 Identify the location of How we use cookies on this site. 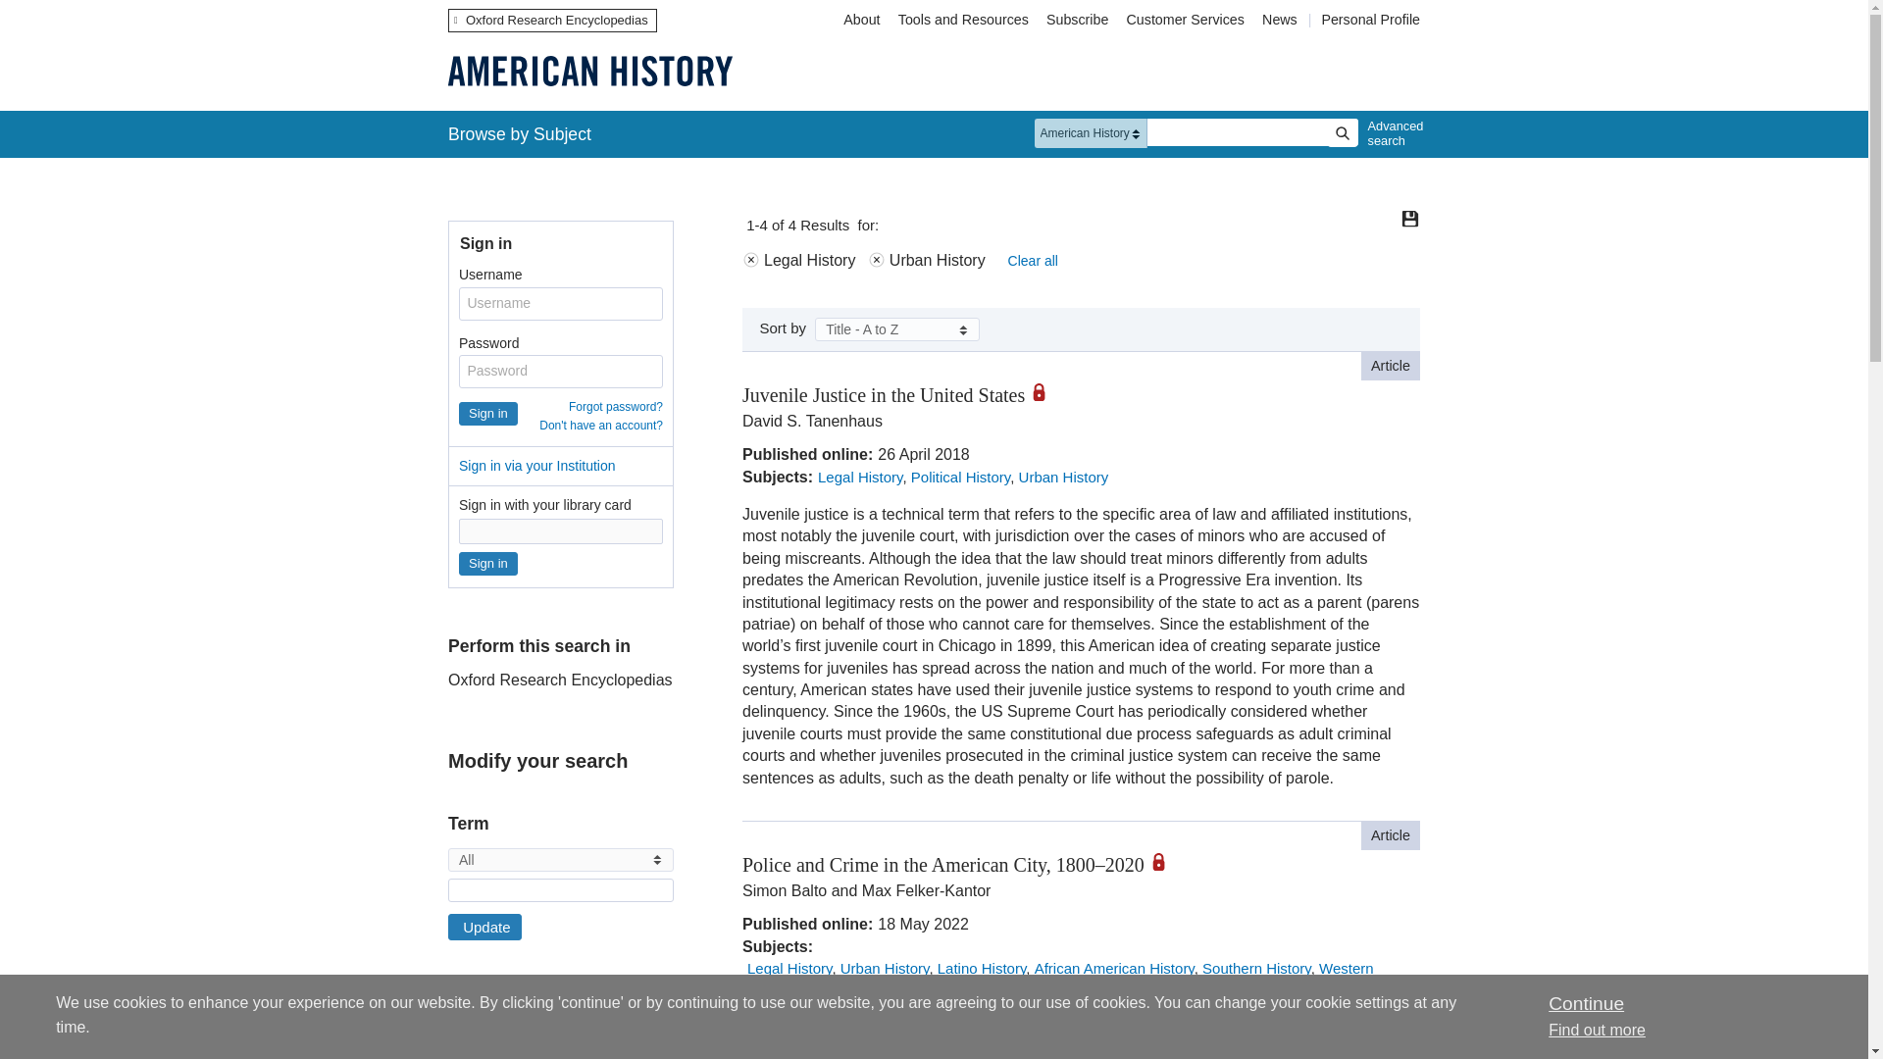
(1597, 1030).